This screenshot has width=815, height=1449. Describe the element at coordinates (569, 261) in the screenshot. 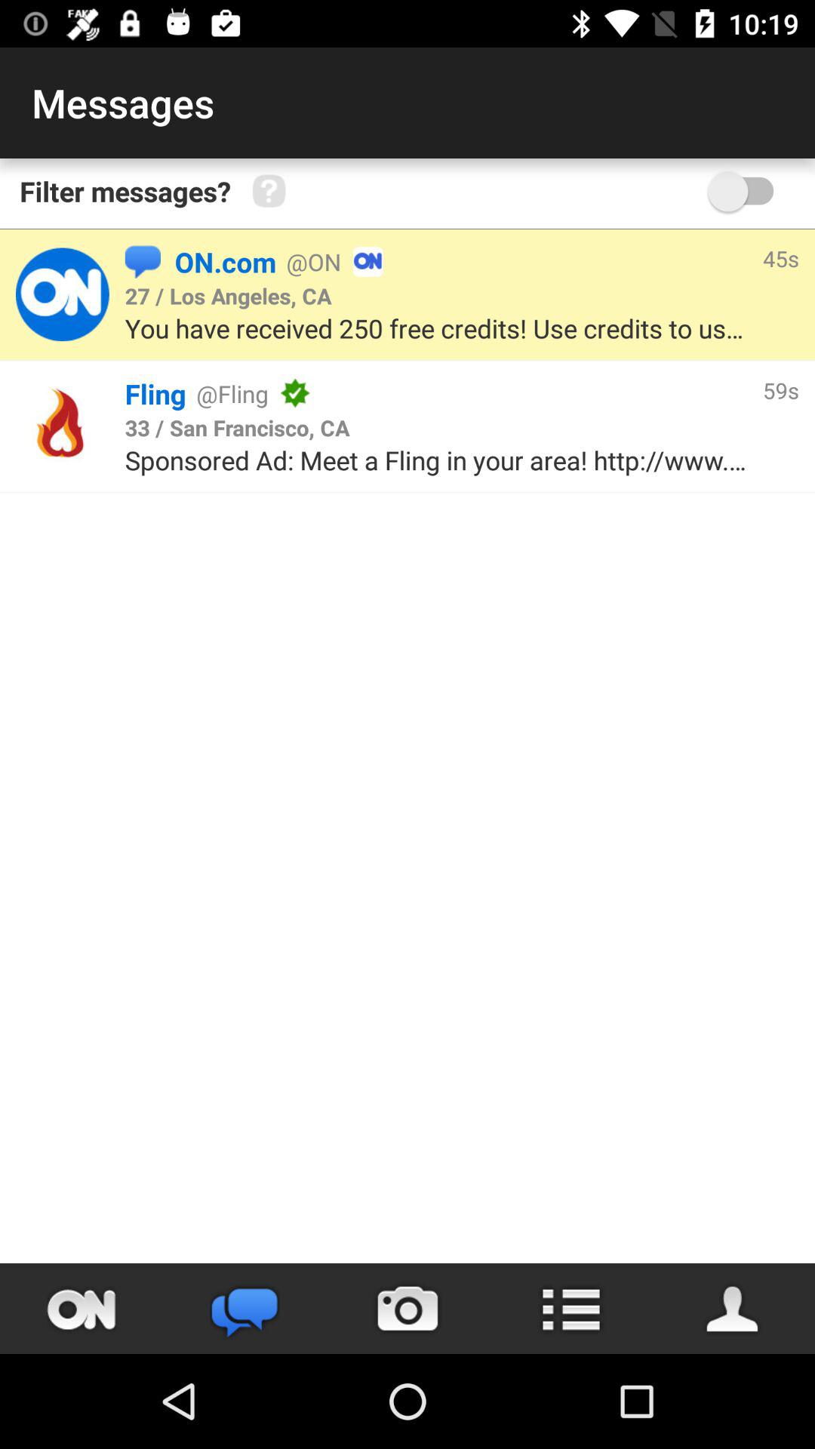

I see `press the item next to 45s item` at that location.